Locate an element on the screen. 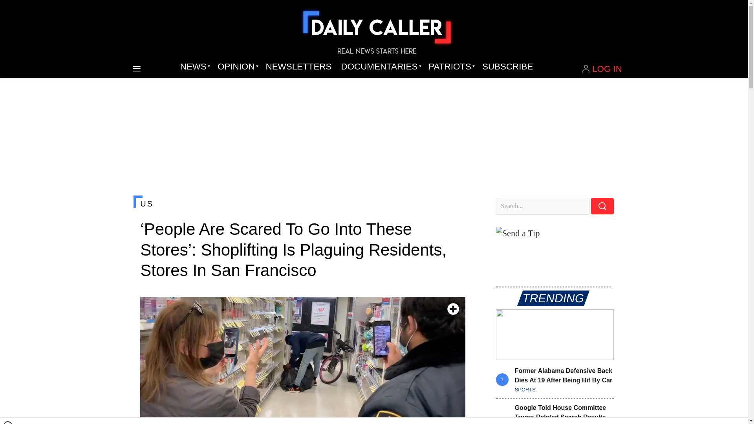 The height and width of the screenshot is (424, 754). NEWSLETTERS is located at coordinates (298, 67).